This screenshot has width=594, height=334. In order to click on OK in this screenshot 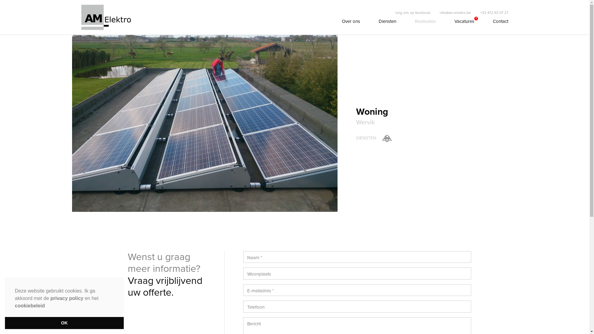, I will do `click(64, 323)`.